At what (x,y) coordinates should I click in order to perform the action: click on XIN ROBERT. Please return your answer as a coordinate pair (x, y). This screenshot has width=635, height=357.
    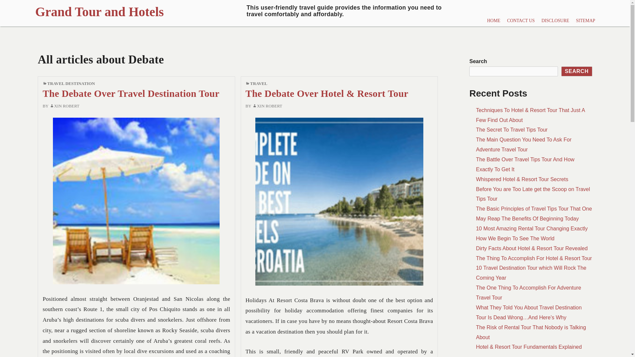
    Looking at the image, I should click on (267, 106).